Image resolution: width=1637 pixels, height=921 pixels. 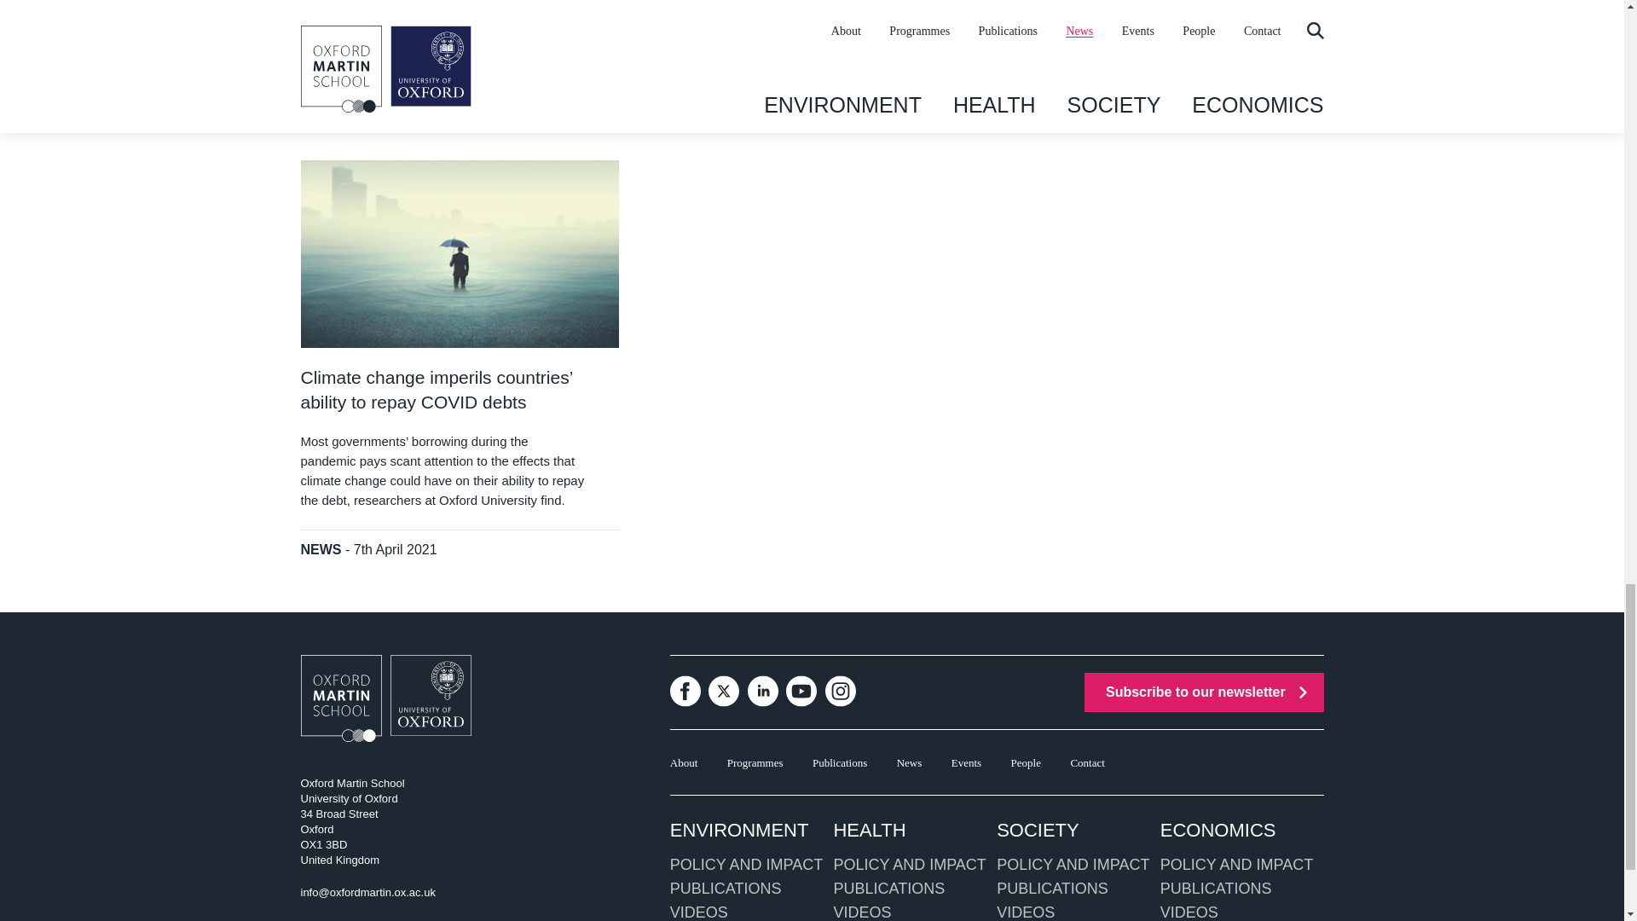 What do you see at coordinates (755, 762) in the screenshot?
I see `About our Research Programmes` at bounding box center [755, 762].